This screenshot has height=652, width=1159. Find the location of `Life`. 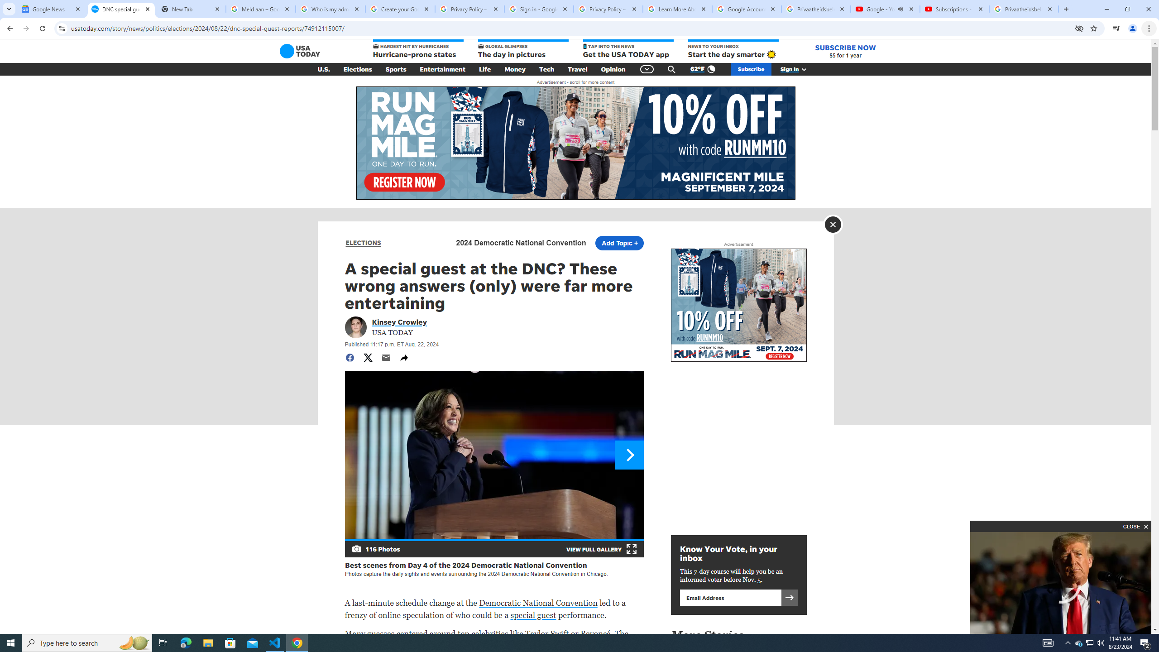

Life is located at coordinates (485, 69).